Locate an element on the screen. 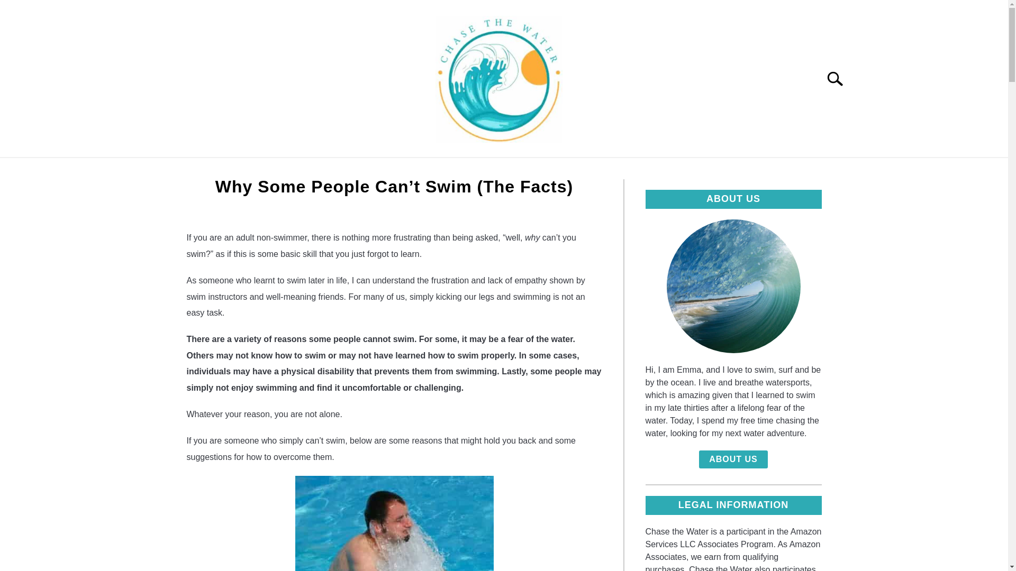 This screenshot has width=1016, height=571. Search is located at coordinates (839, 78).